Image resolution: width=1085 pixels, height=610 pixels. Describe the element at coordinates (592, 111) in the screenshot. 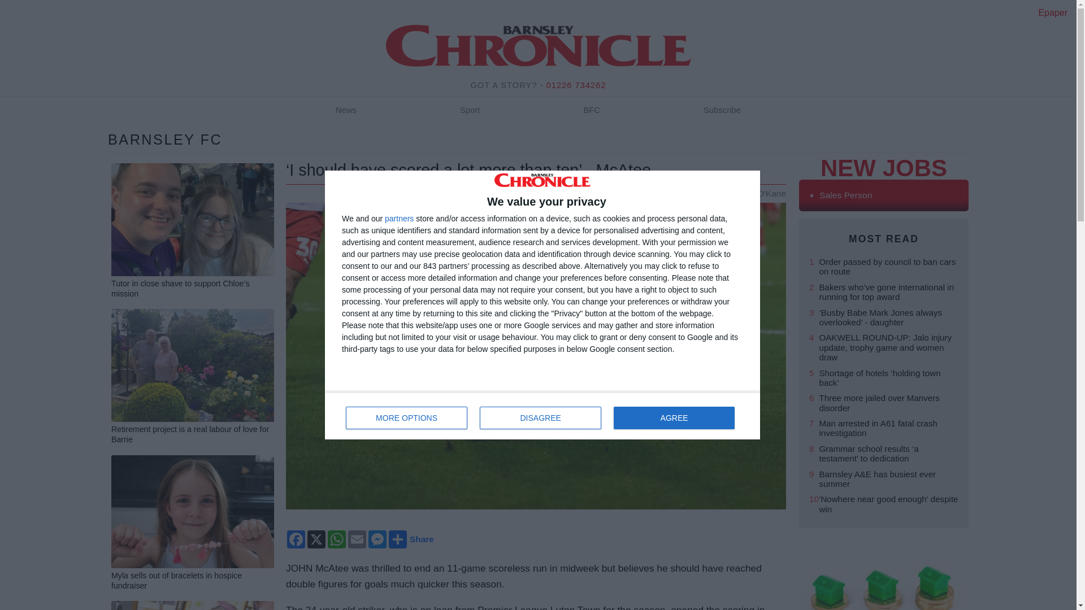

I see `BFC` at that location.